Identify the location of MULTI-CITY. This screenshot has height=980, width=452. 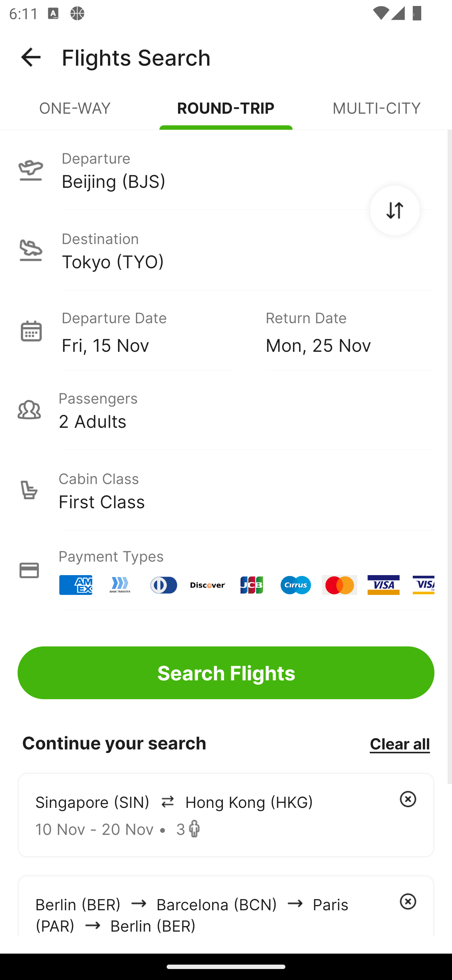
(377, 113).